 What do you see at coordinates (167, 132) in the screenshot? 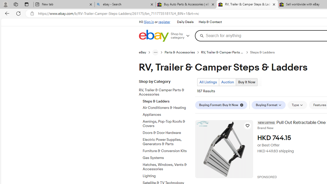
I see `Doors & Door Hardware` at bounding box center [167, 132].